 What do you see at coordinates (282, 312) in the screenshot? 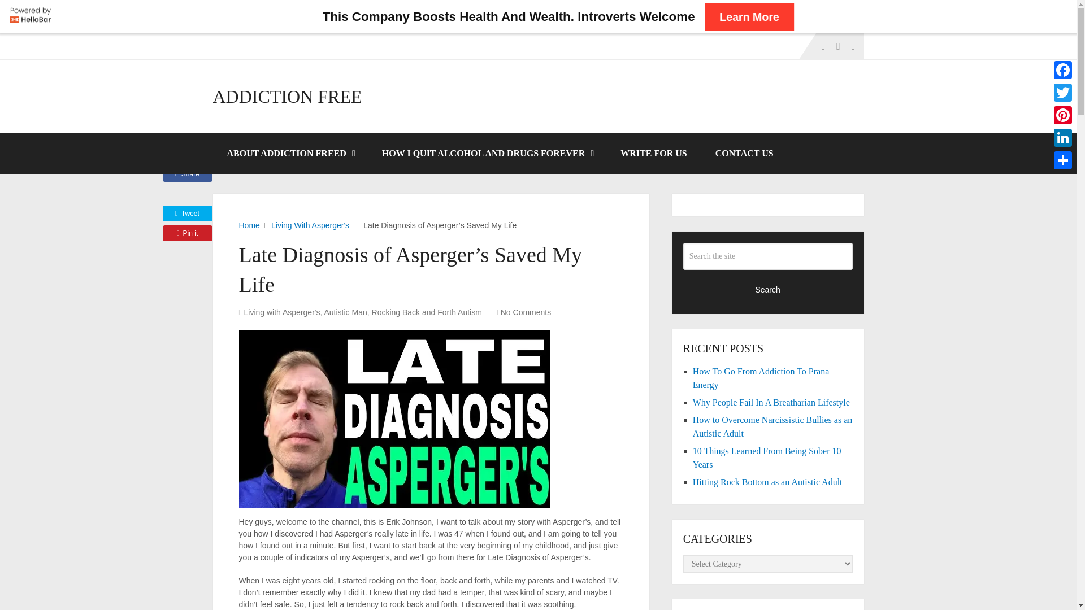
I see `Living with Asperger's` at bounding box center [282, 312].